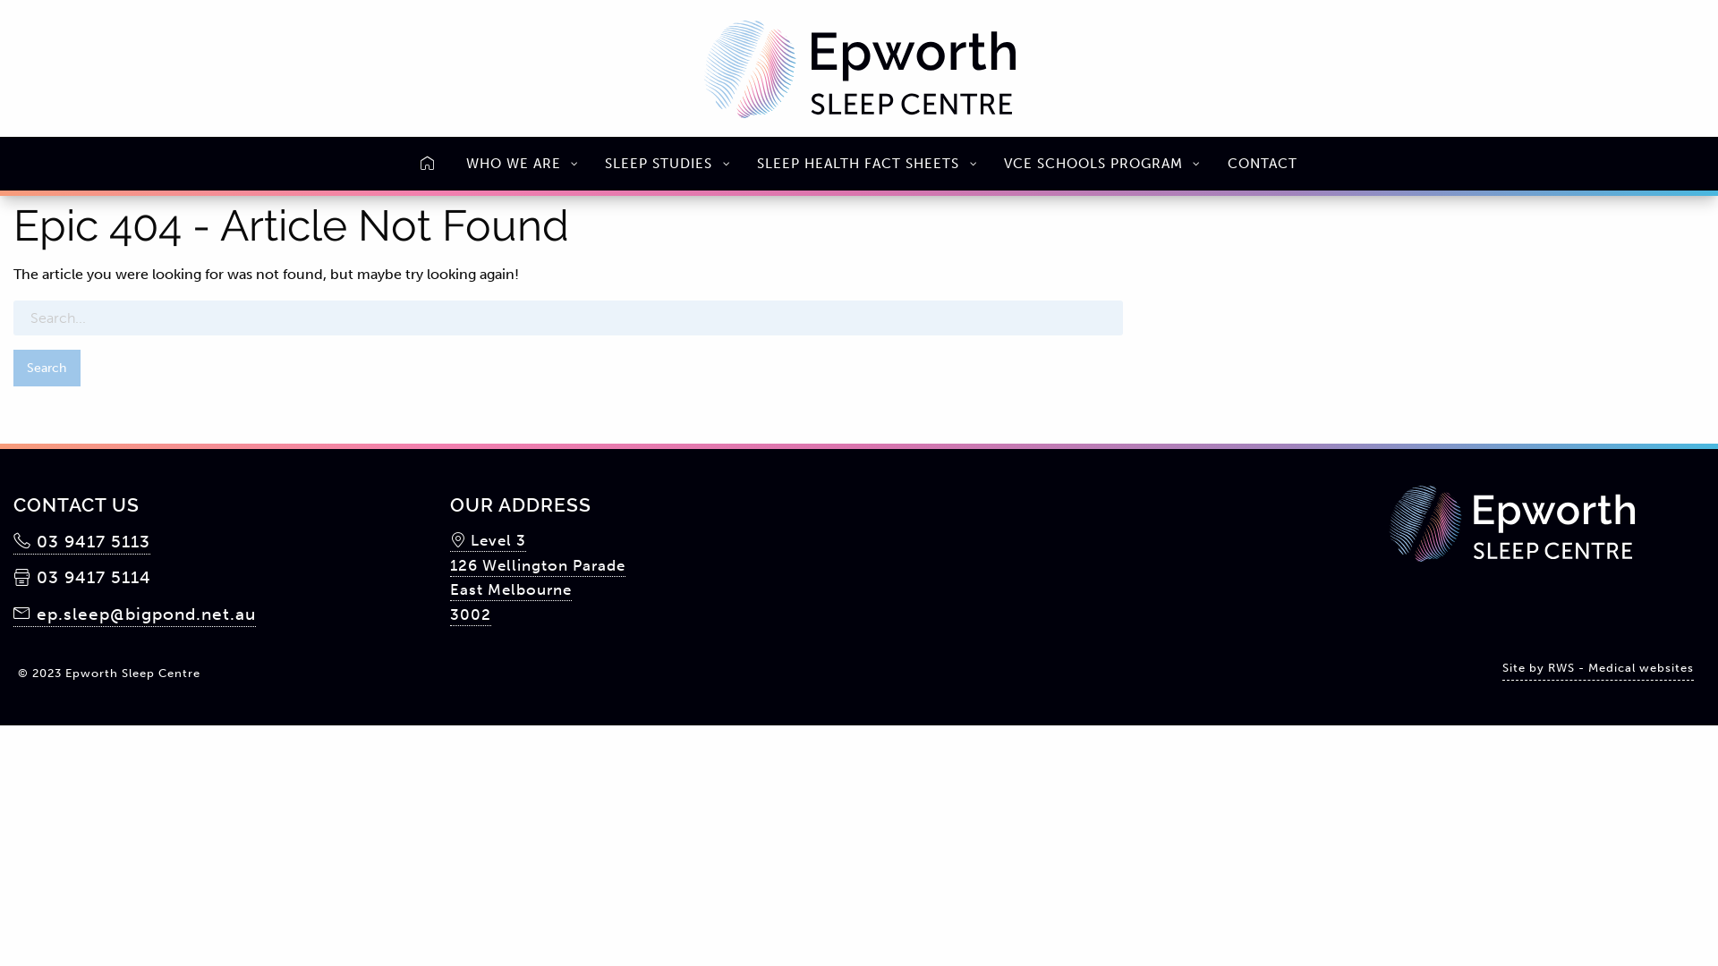 This screenshot has width=1718, height=966. Describe the element at coordinates (47, 369) in the screenshot. I see `Search` at that location.